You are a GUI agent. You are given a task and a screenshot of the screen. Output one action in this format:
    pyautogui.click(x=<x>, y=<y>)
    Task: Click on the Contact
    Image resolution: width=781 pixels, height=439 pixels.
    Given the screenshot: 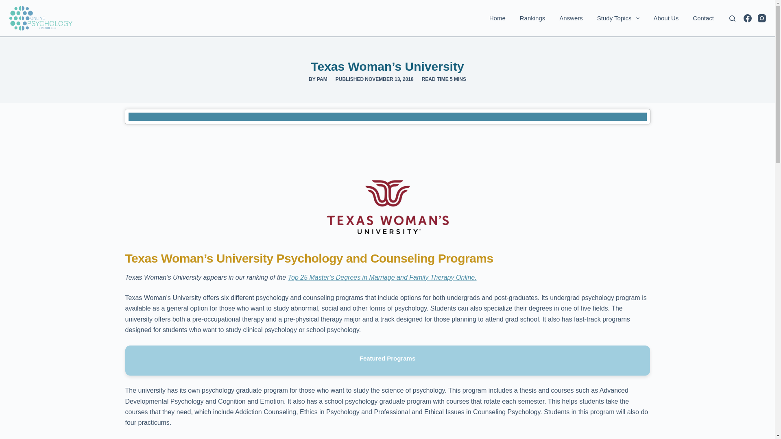 What is the action you would take?
    pyautogui.click(x=703, y=18)
    